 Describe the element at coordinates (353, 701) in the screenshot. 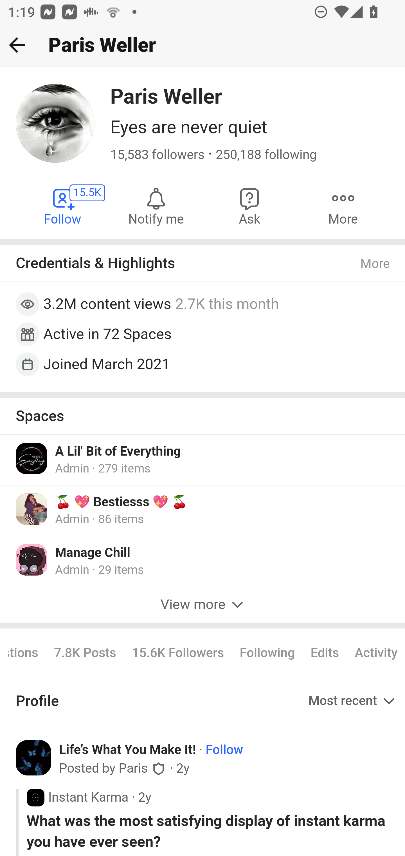

I see `Most recent` at that location.